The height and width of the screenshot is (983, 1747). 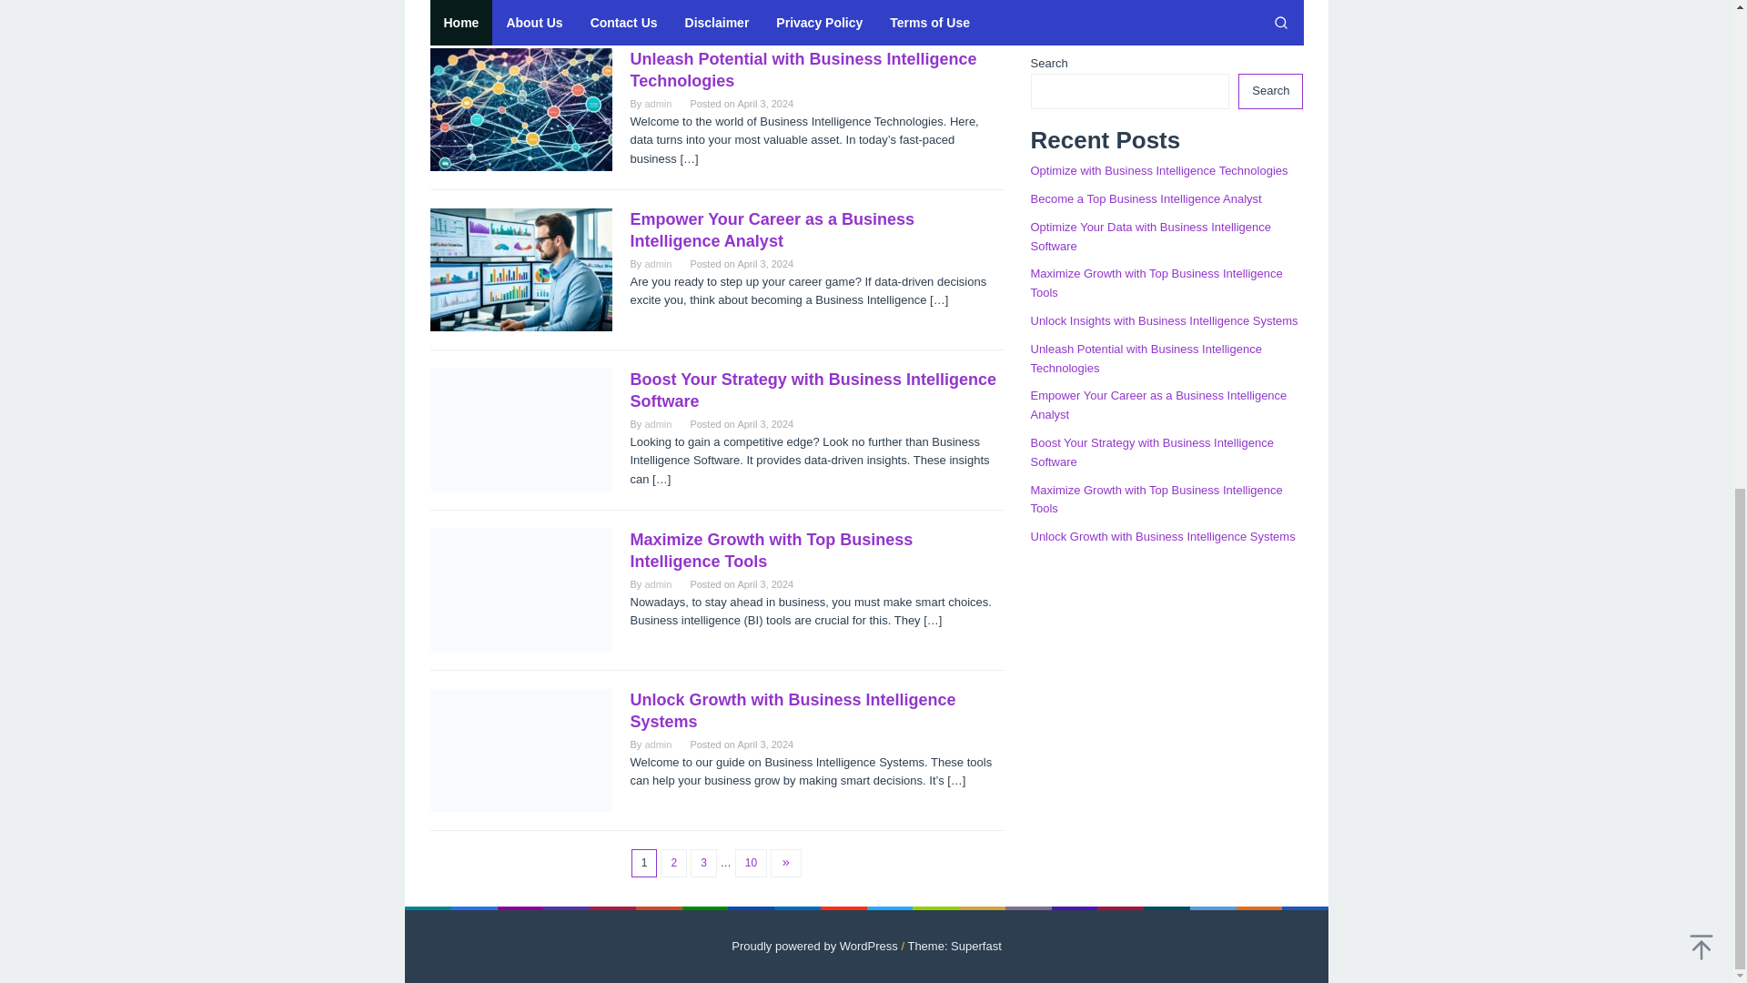 What do you see at coordinates (772, 230) in the screenshot?
I see `Empower Your Career as a Business Intelligence Analyst` at bounding box center [772, 230].